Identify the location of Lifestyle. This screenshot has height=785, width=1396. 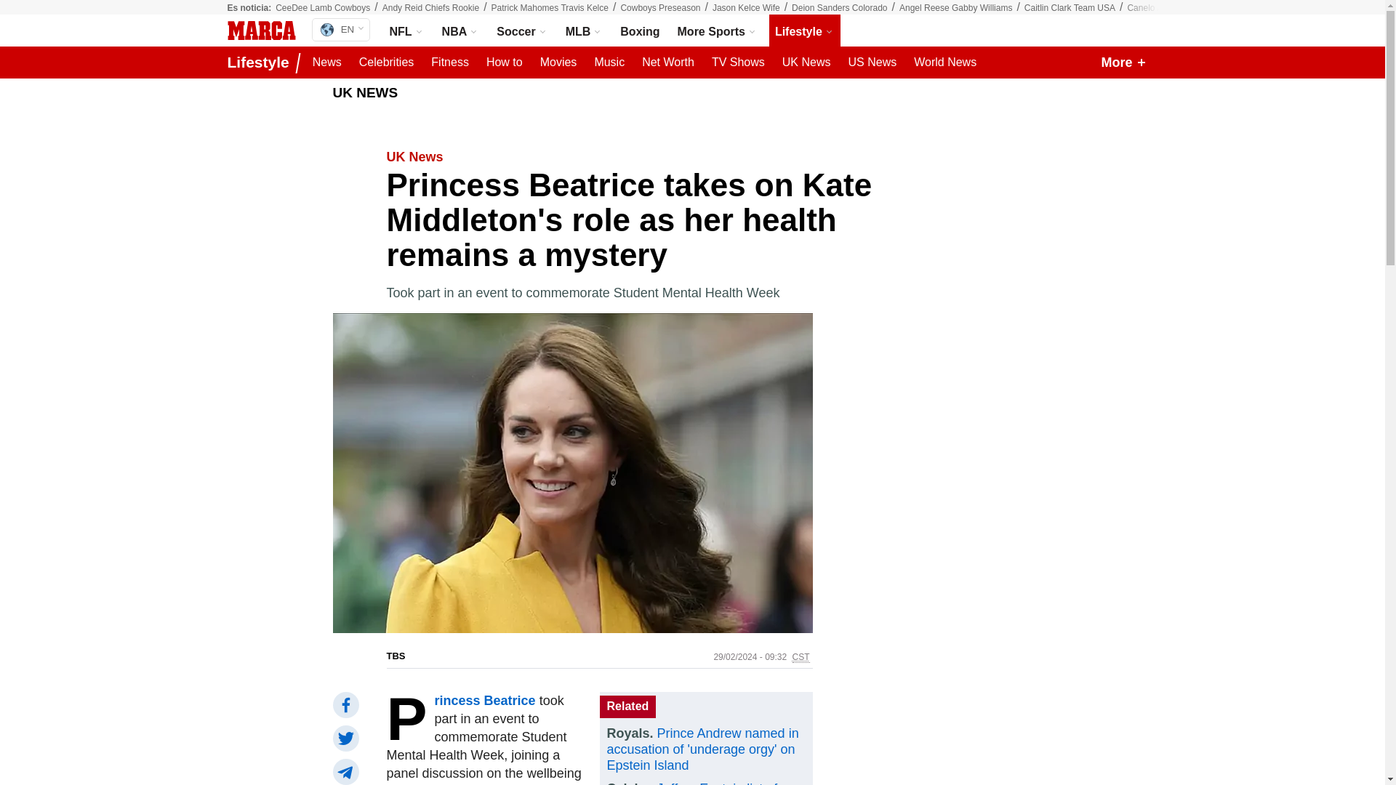
(260, 63).